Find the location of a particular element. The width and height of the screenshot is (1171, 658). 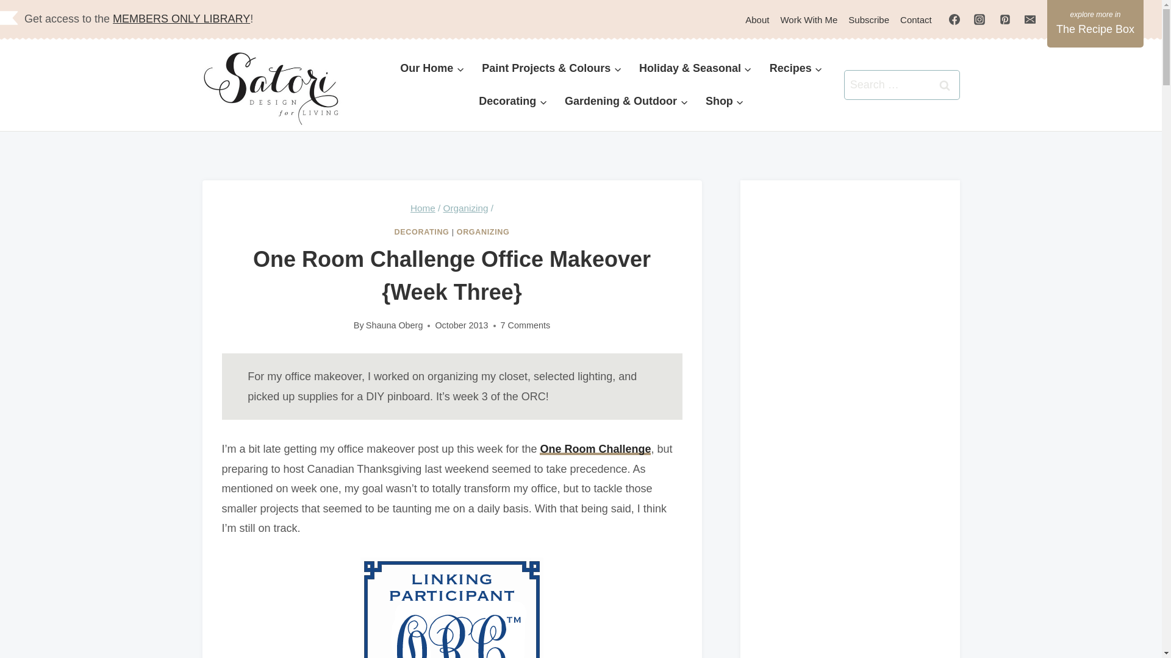

Subscribe is located at coordinates (868, 19).